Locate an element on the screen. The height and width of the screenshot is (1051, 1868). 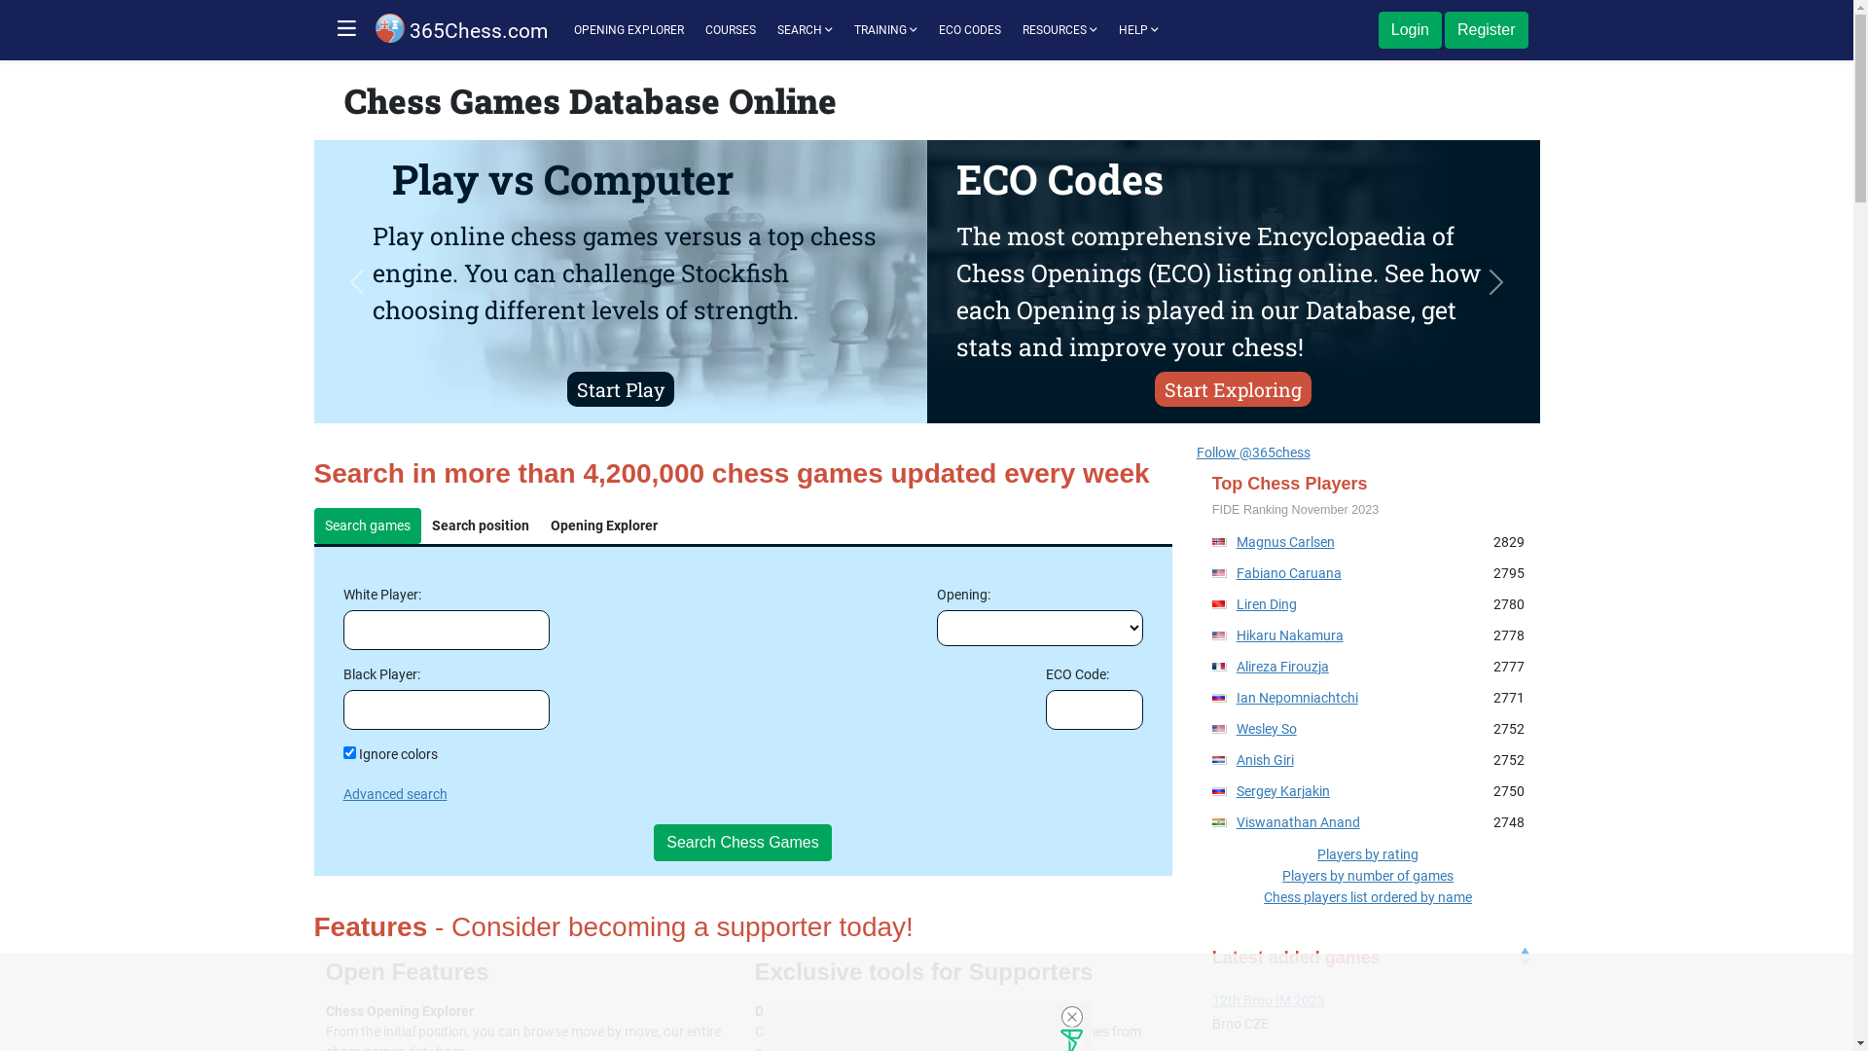
Start Training is located at coordinates (1233, 389).